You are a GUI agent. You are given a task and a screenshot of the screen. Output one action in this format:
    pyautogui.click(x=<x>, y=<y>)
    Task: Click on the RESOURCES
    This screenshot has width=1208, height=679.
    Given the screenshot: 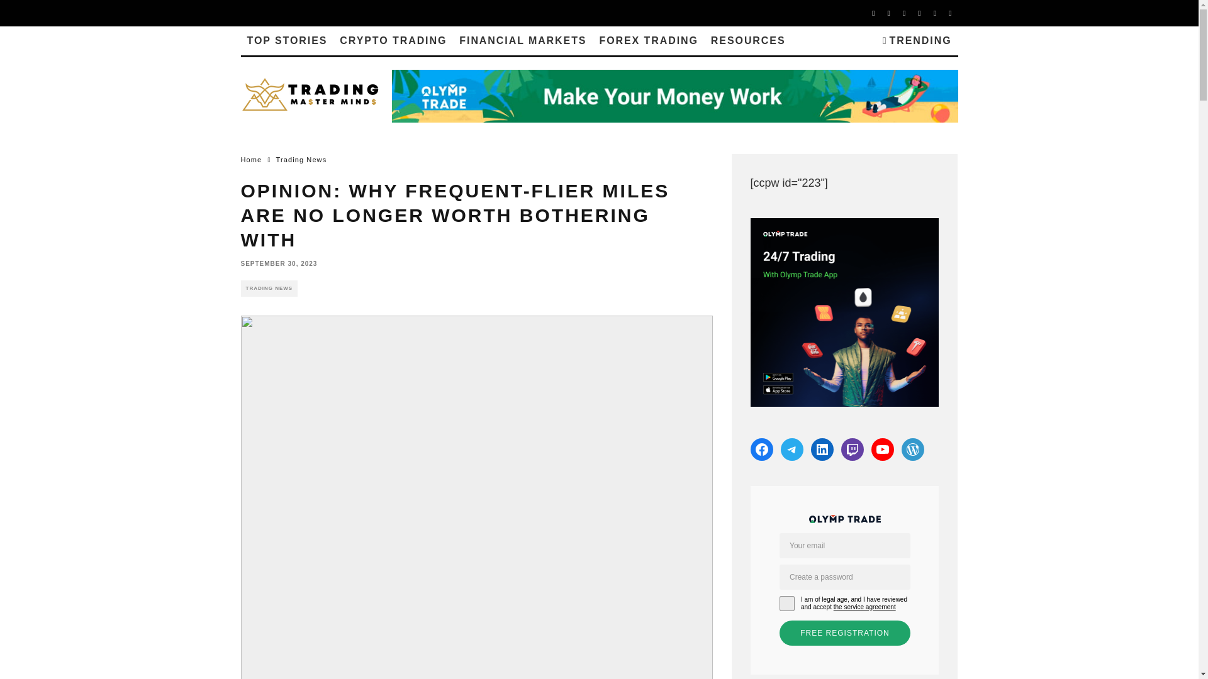 What is the action you would take?
    pyautogui.click(x=748, y=40)
    